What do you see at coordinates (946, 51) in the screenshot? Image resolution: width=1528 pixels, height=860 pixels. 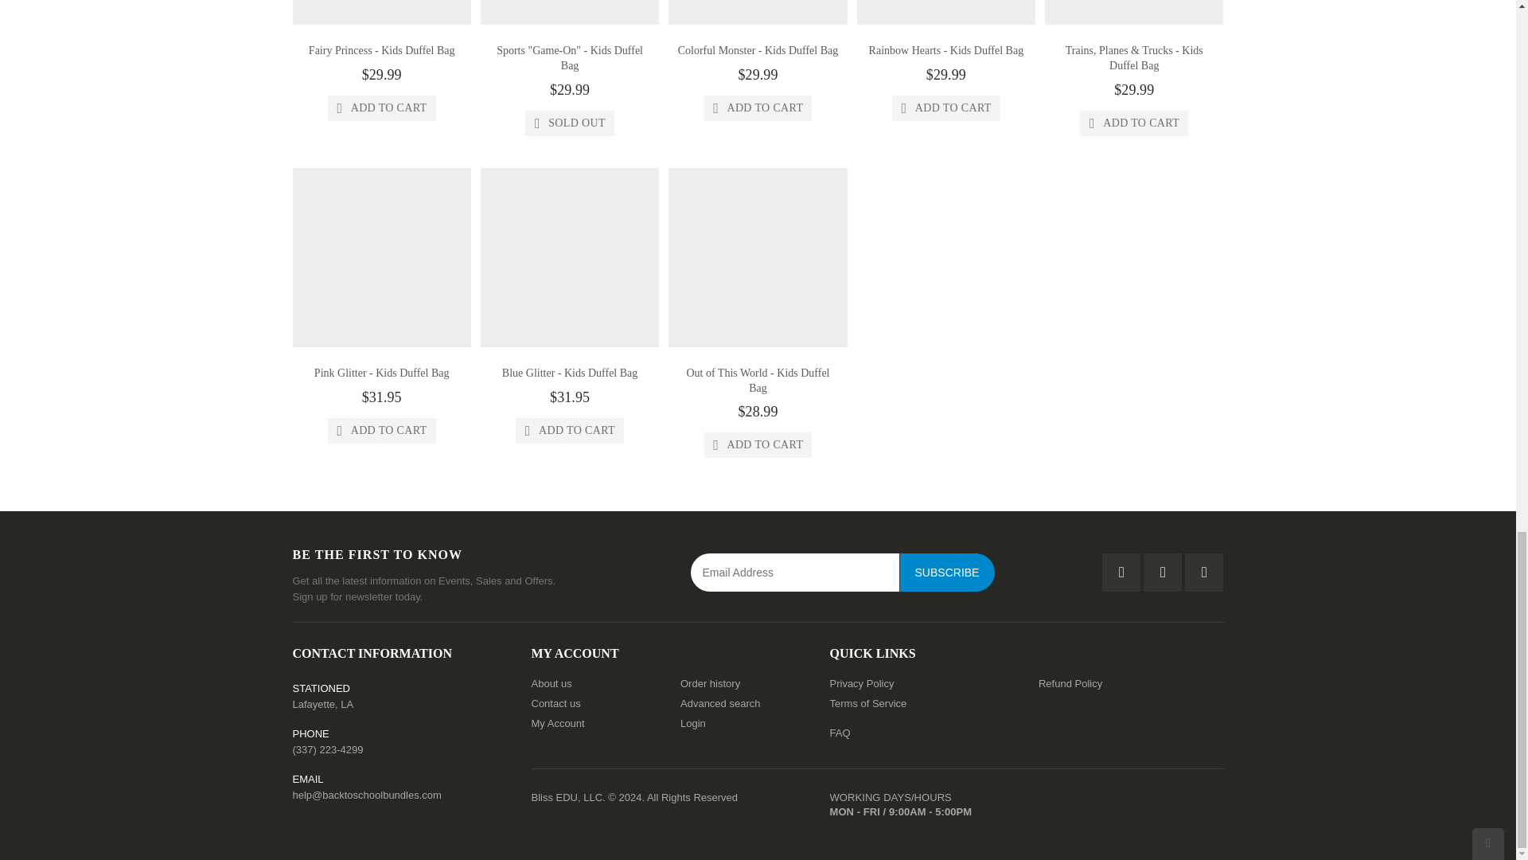 I see `Rainbow Hearts - Kids Duffel Bag` at bounding box center [946, 51].